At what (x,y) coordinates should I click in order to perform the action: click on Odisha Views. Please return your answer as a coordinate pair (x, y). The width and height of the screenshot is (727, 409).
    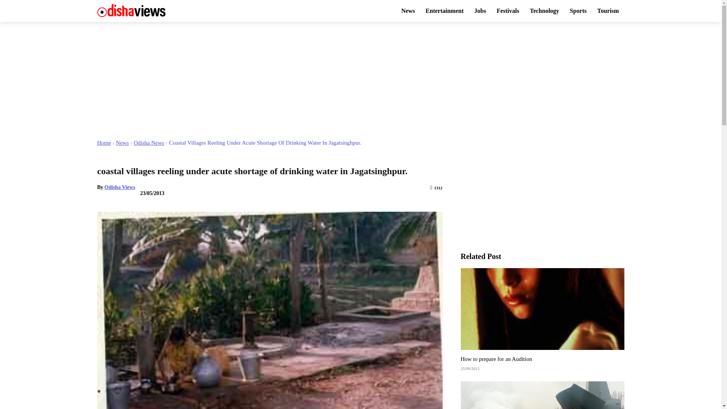
    Looking at the image, I should click on (120, 187).